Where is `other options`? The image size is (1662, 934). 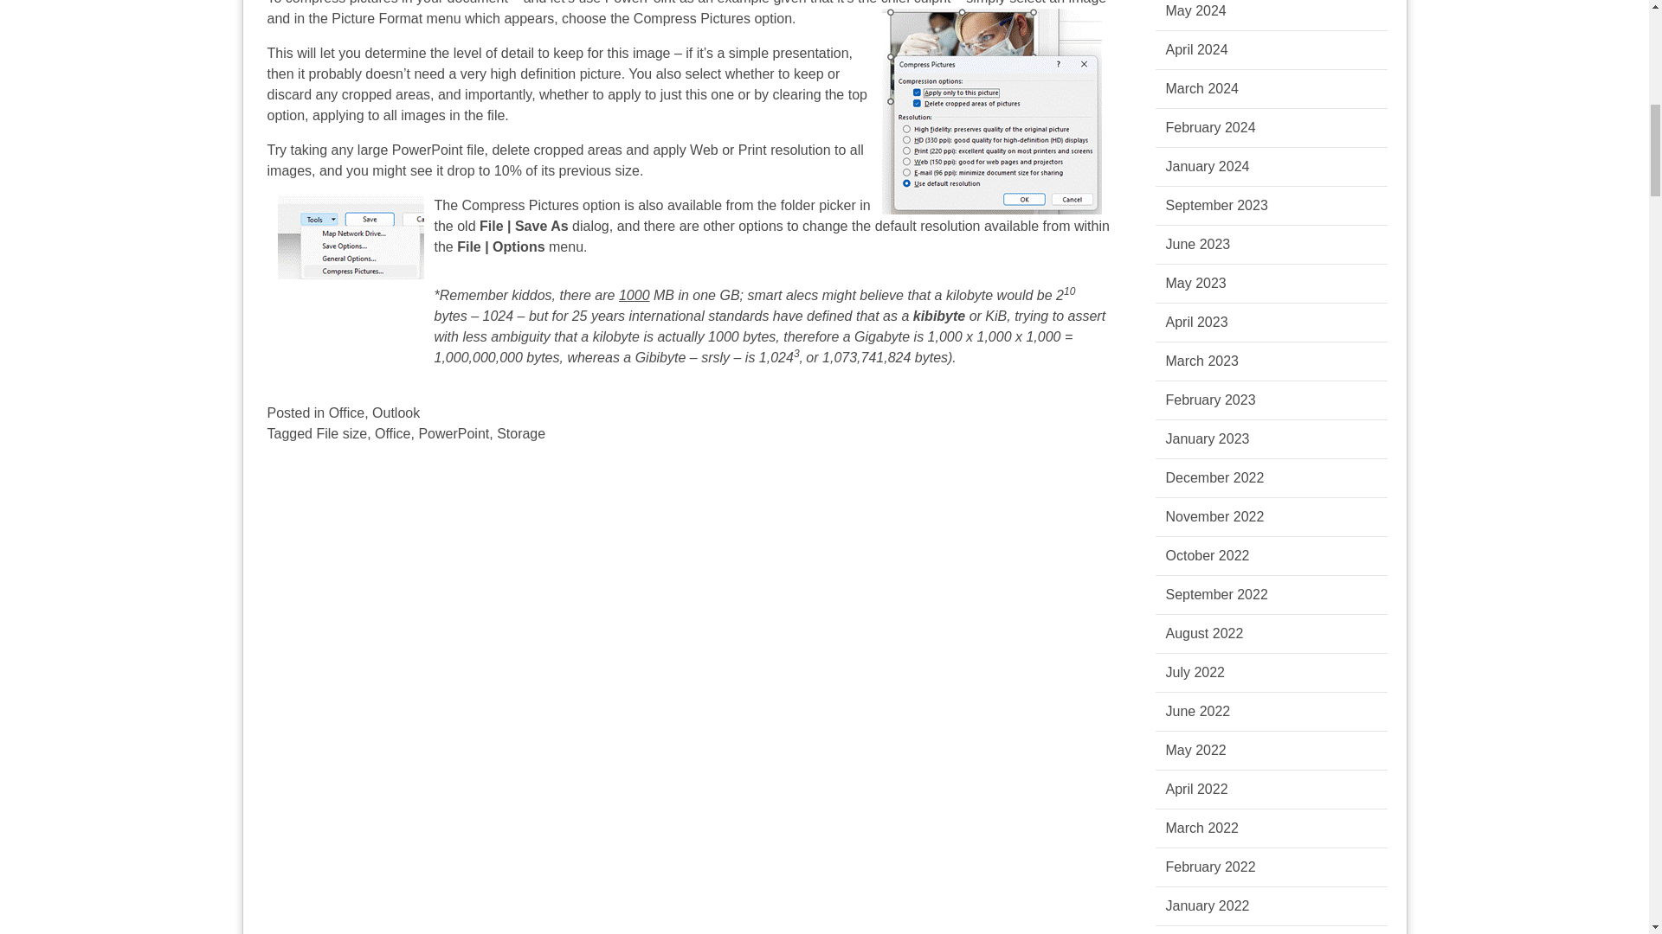 other options is located at coordinates (743, 226).